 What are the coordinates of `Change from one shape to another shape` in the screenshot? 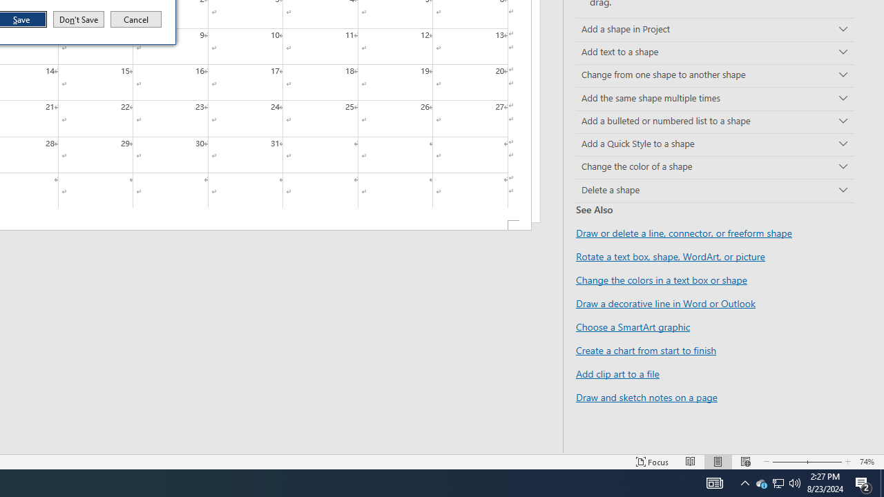 It's located at (715, 76).